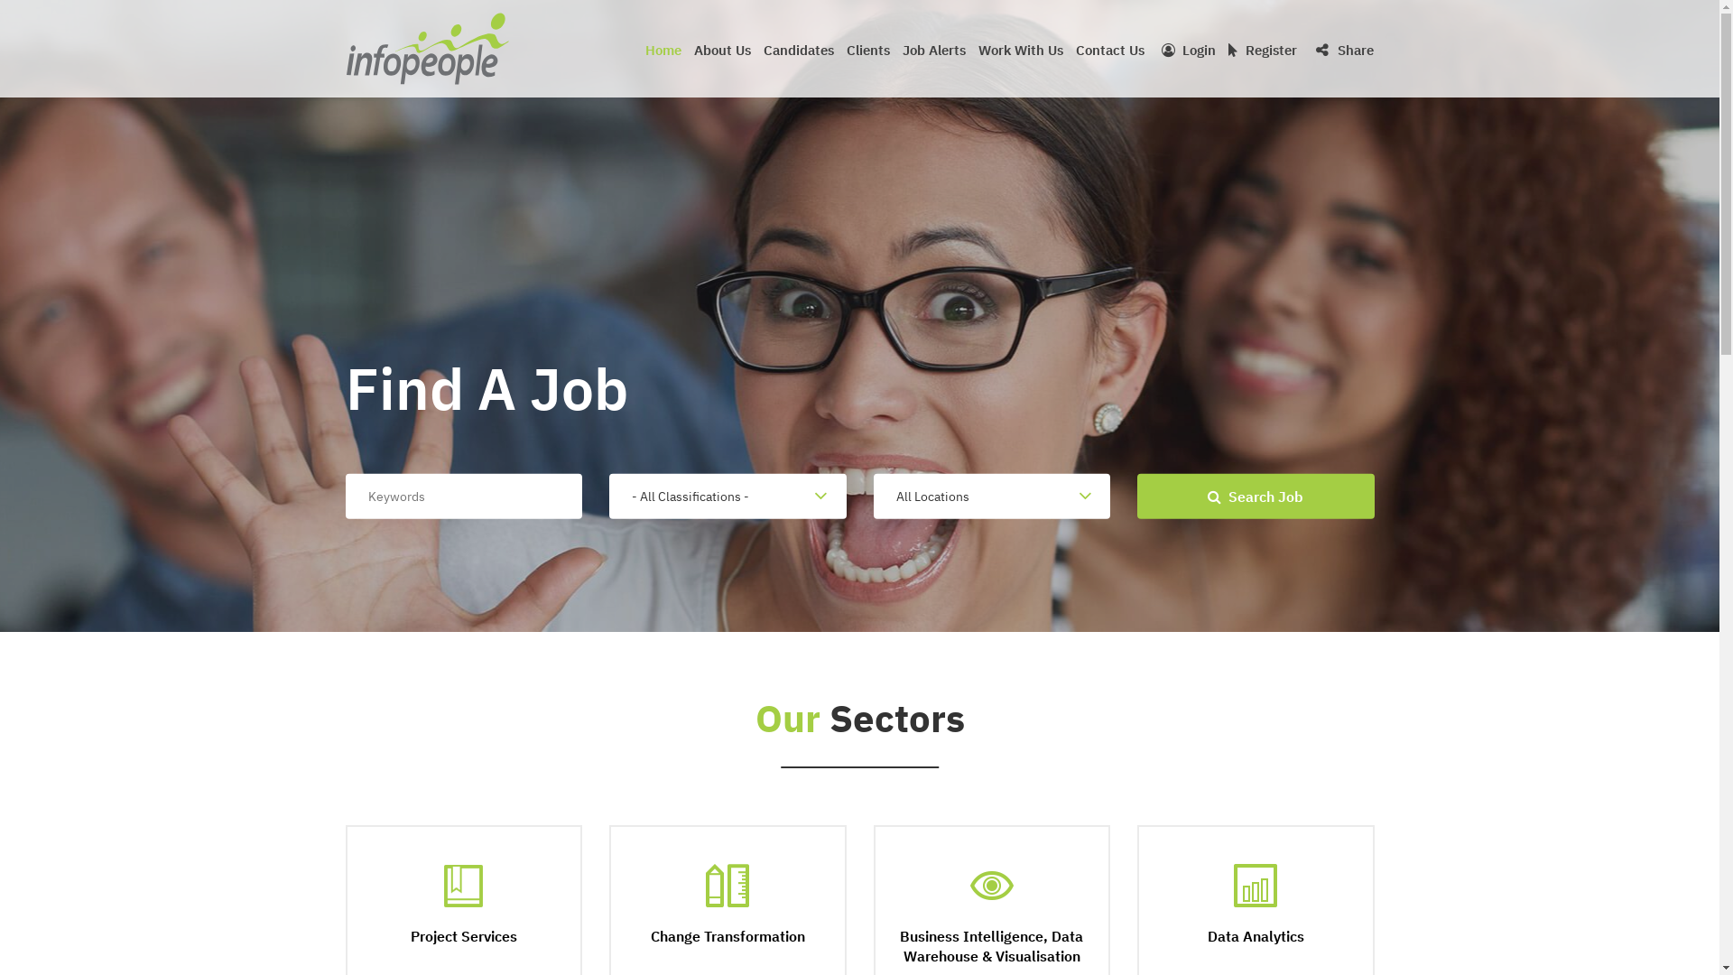  Describe the element at coordinates (722, 55) in the screenshot. I see `About Us` at that location.